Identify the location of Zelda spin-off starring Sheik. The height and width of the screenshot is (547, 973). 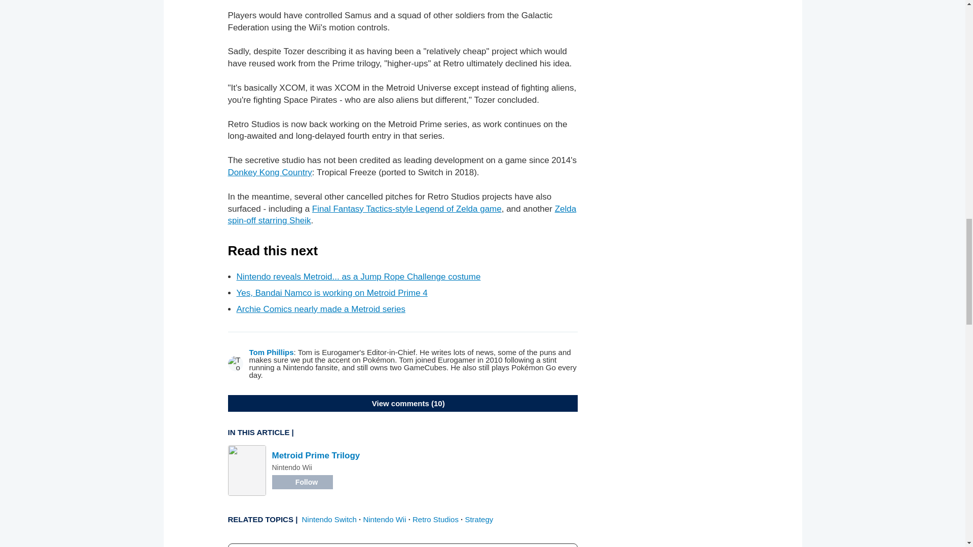
(402, 215).